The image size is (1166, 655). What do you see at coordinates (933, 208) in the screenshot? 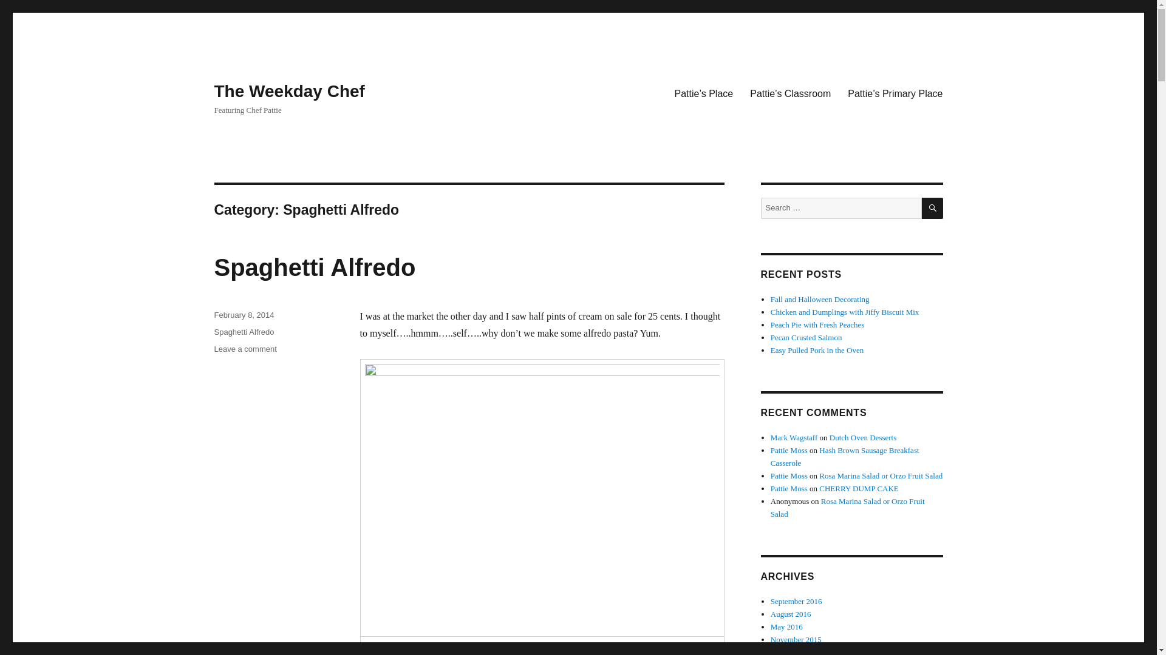
I see `SEARCH` at bounding box center [933, 208].